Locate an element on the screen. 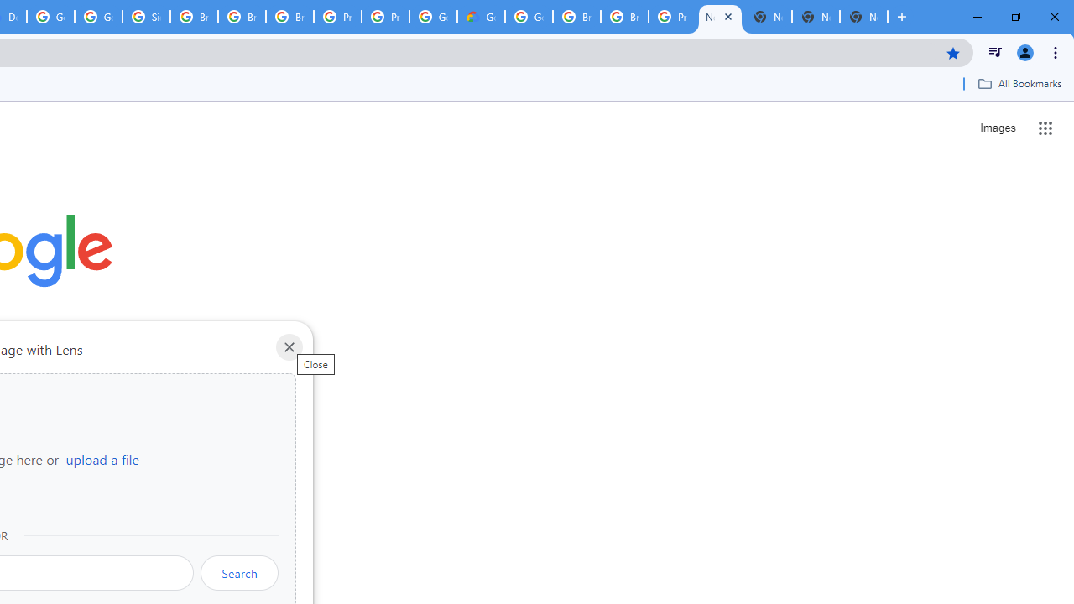 The image size is (1074, 604). Sign in - Google Accounts is located at coordinates (146, 17).